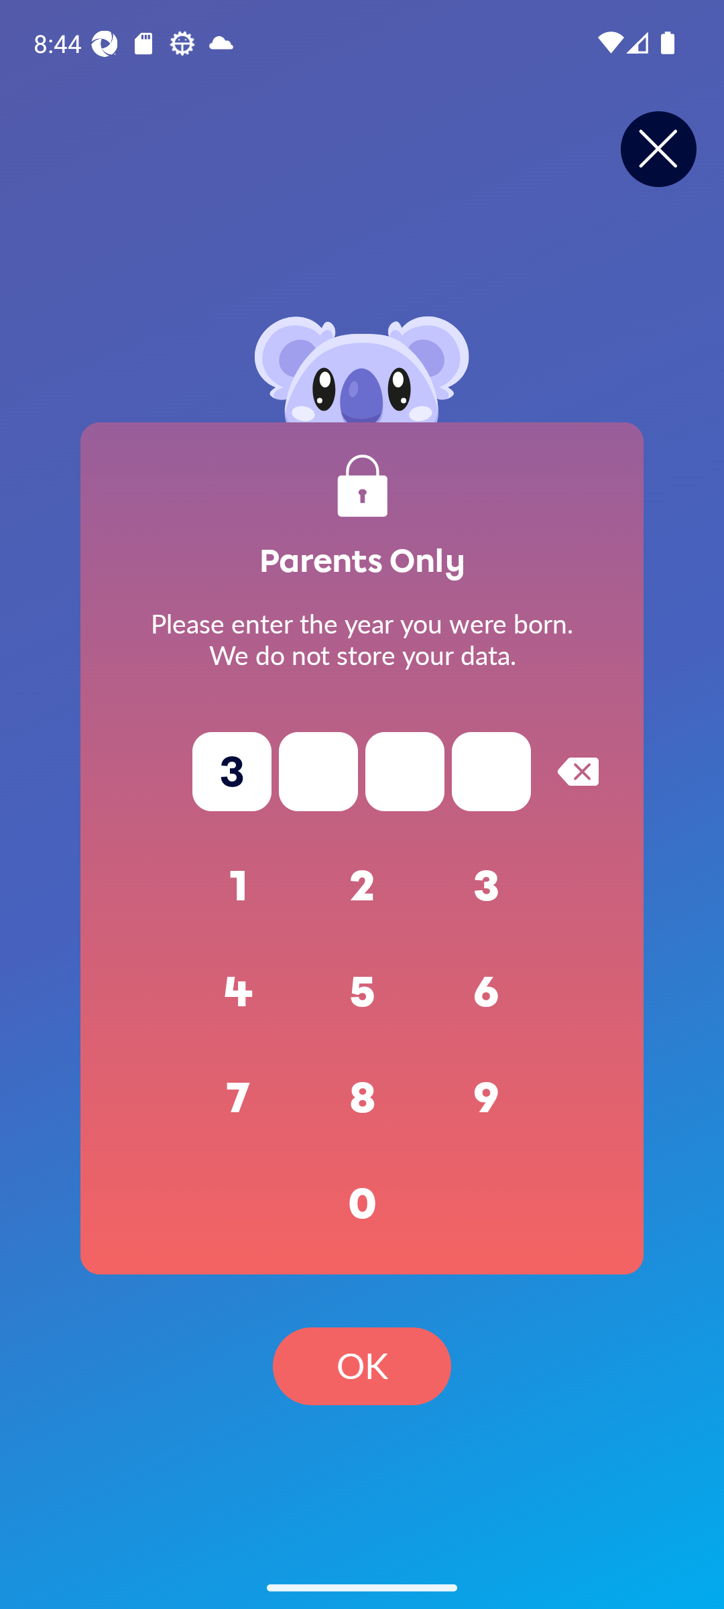 The width and height of the screenshot is (724, 1609). Describe the element at coordinates (239, 886) in the screenshot. I see `1` at that location.